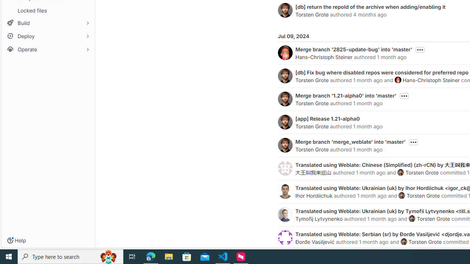  Describe the element at coordinates (70, 257) in the screenshot. I see `Type here to search` at that location.